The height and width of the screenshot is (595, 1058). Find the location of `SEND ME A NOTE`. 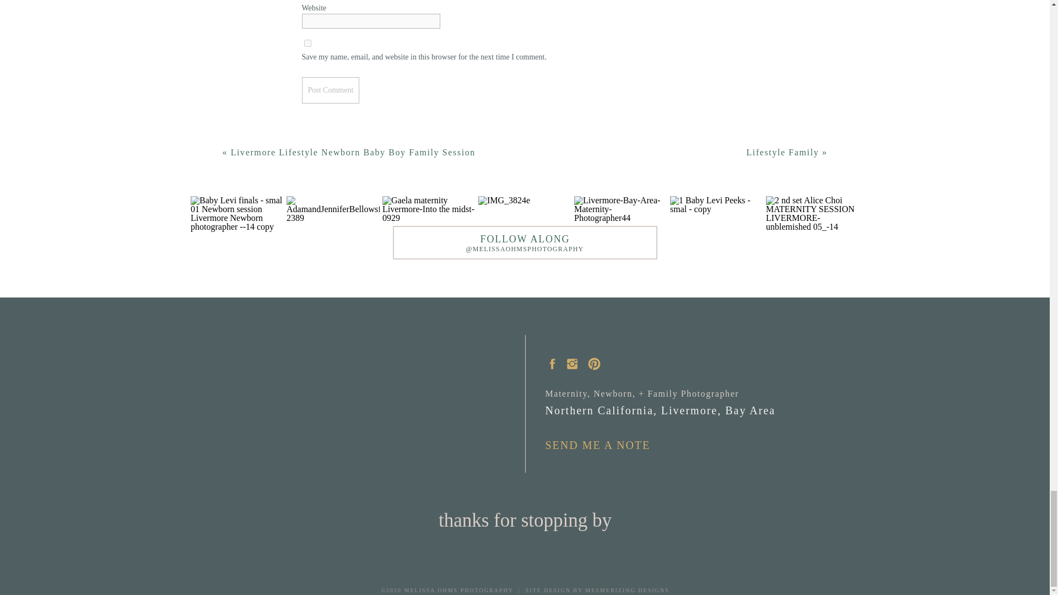

SEND ME A NOTE is located at coordinates (603, 444).